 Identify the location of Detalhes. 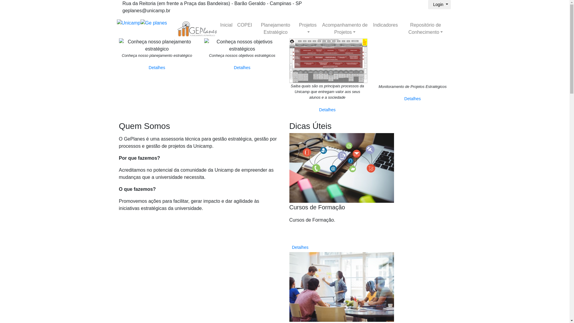
(413, 99).